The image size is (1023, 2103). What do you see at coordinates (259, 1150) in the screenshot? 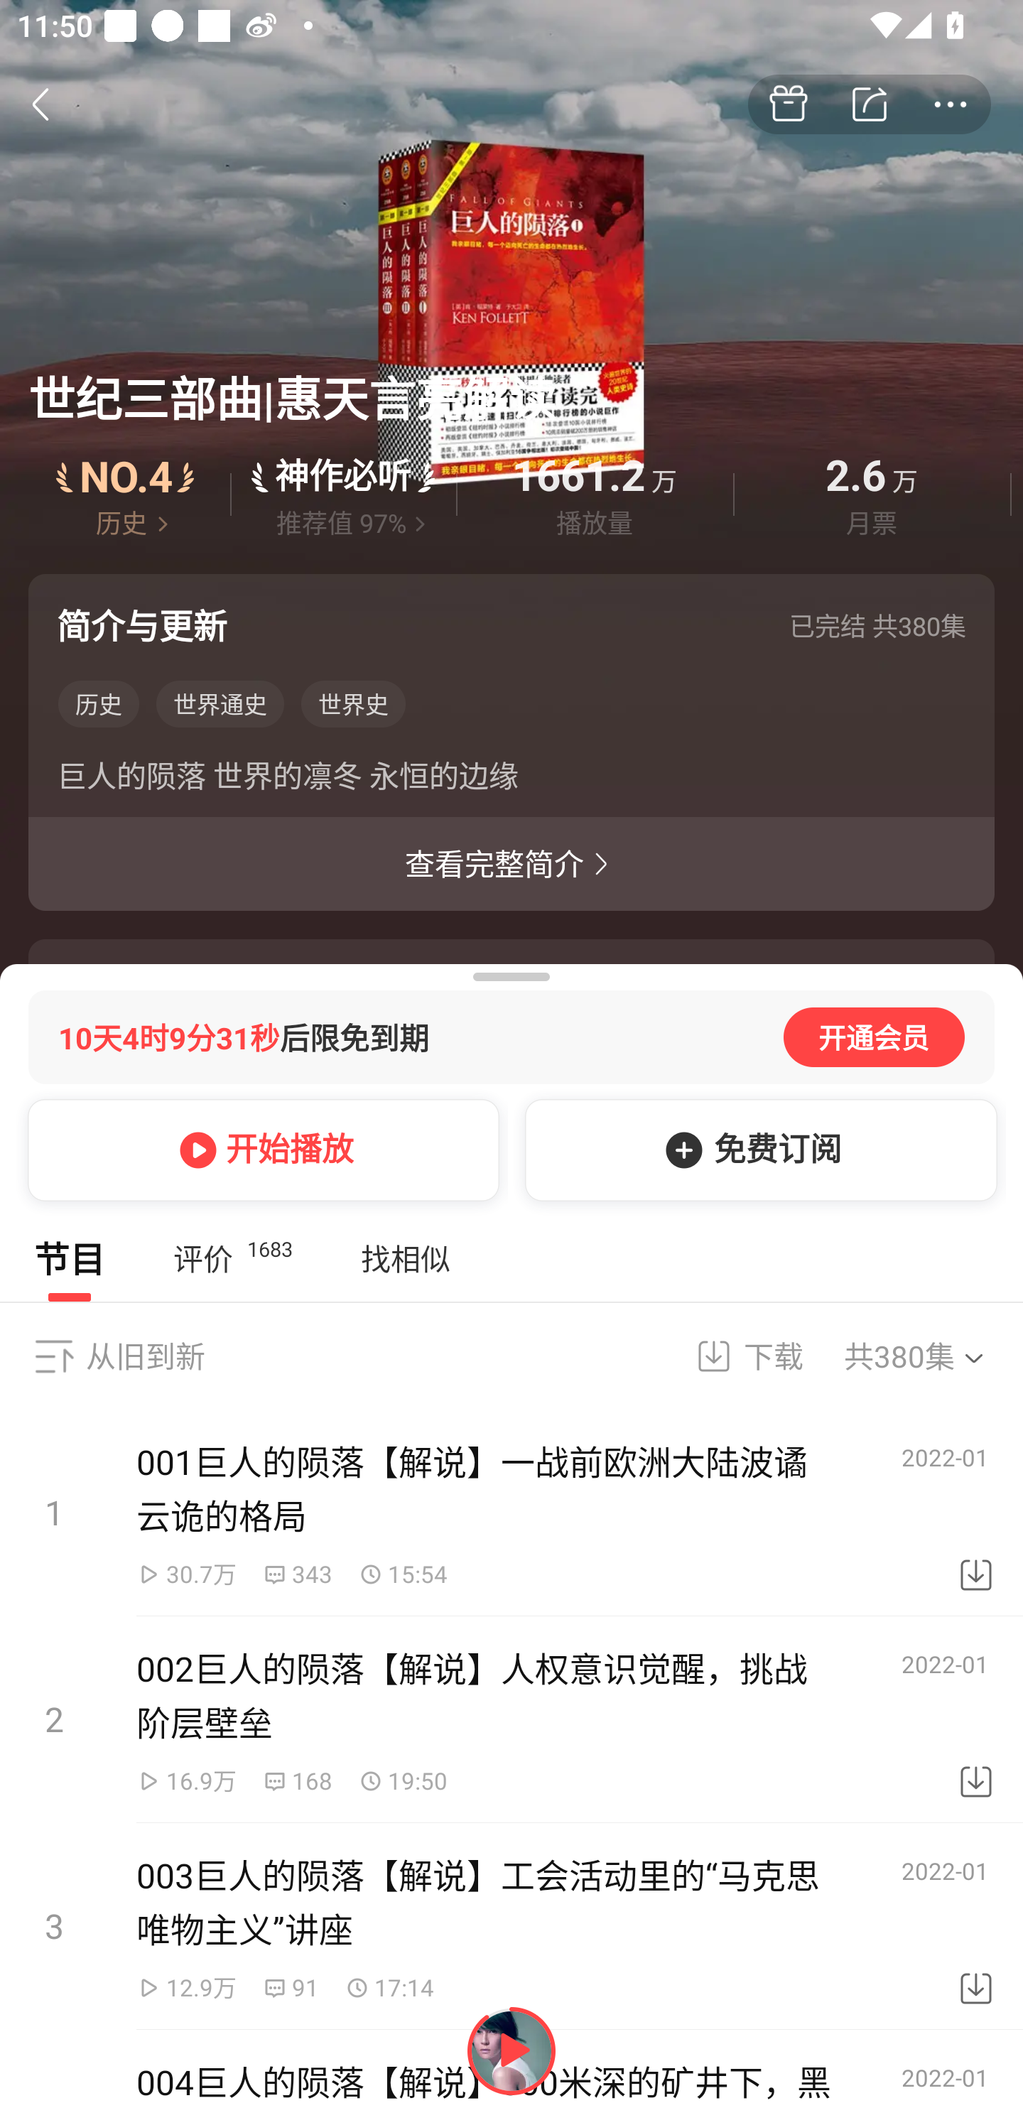
I see `开始播放` at bounding box center [259, 1150].